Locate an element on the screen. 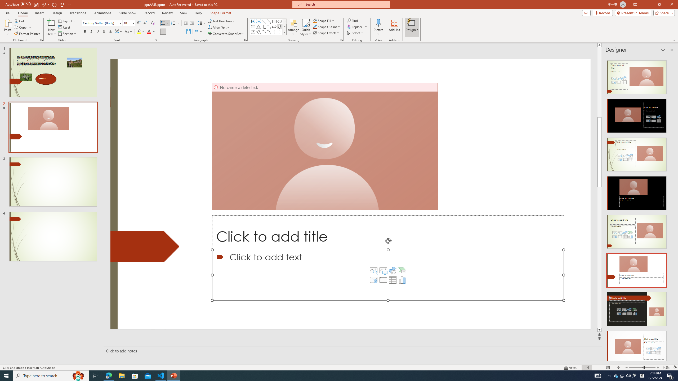 The height and width of the screenshot is (381, 678). Insert a SmartArt Graphic is located at coordinates (402, 270).